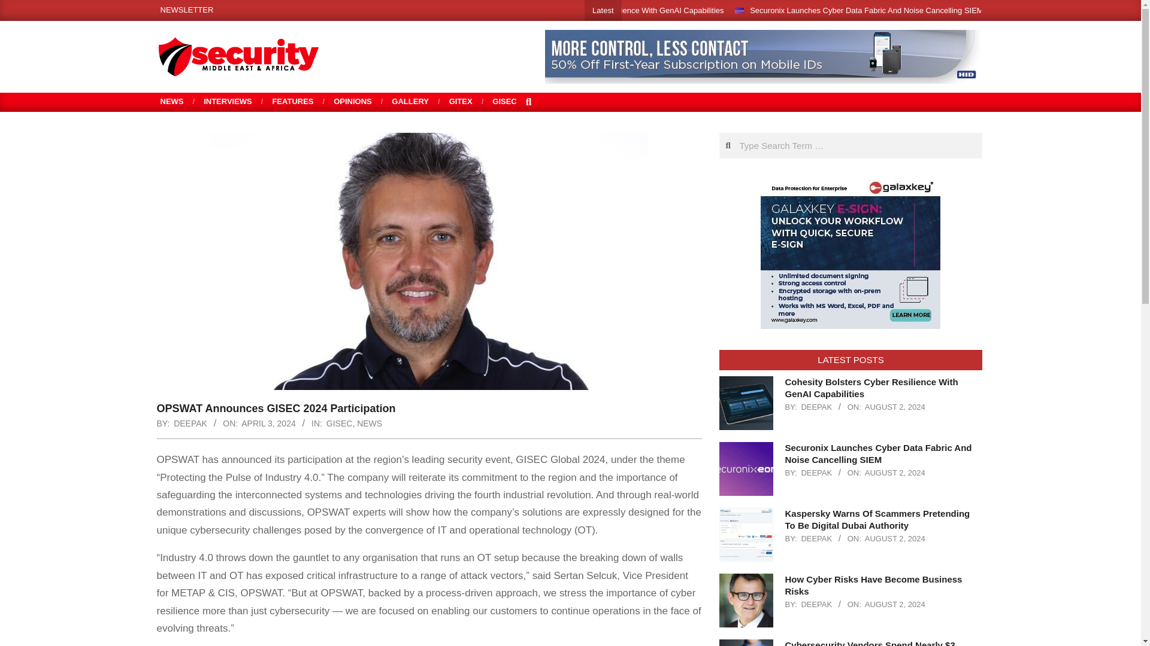 The height and width of the screenshot is (646, 1150). Describe the element at coordinates (187, 10) in the screenshot. I see `NEWSLETTER` at that location.